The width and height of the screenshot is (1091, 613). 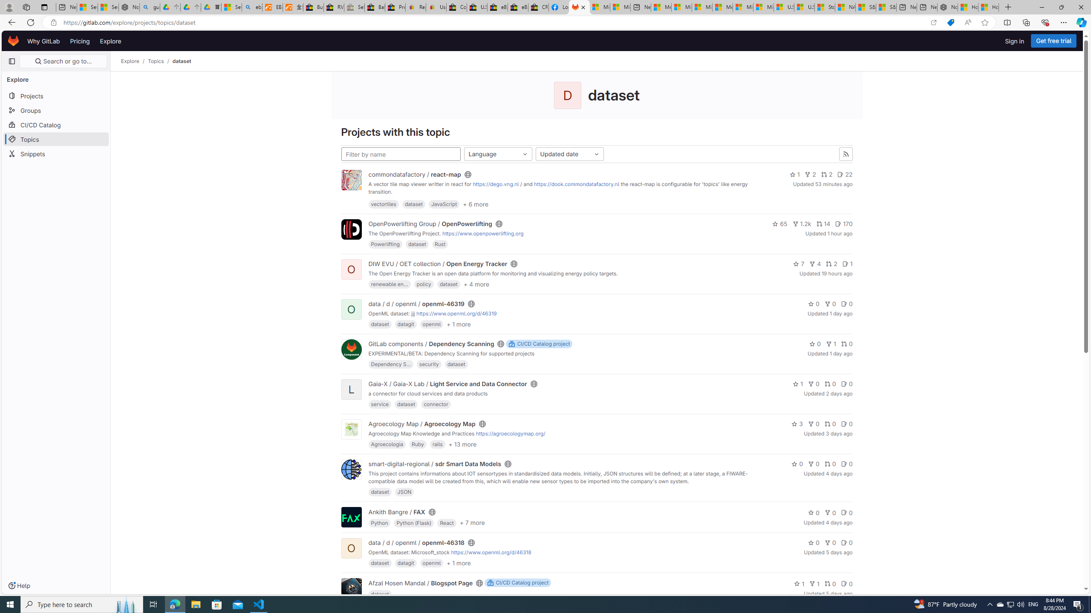 I want to click on JSON, so click(x=404, y=492).